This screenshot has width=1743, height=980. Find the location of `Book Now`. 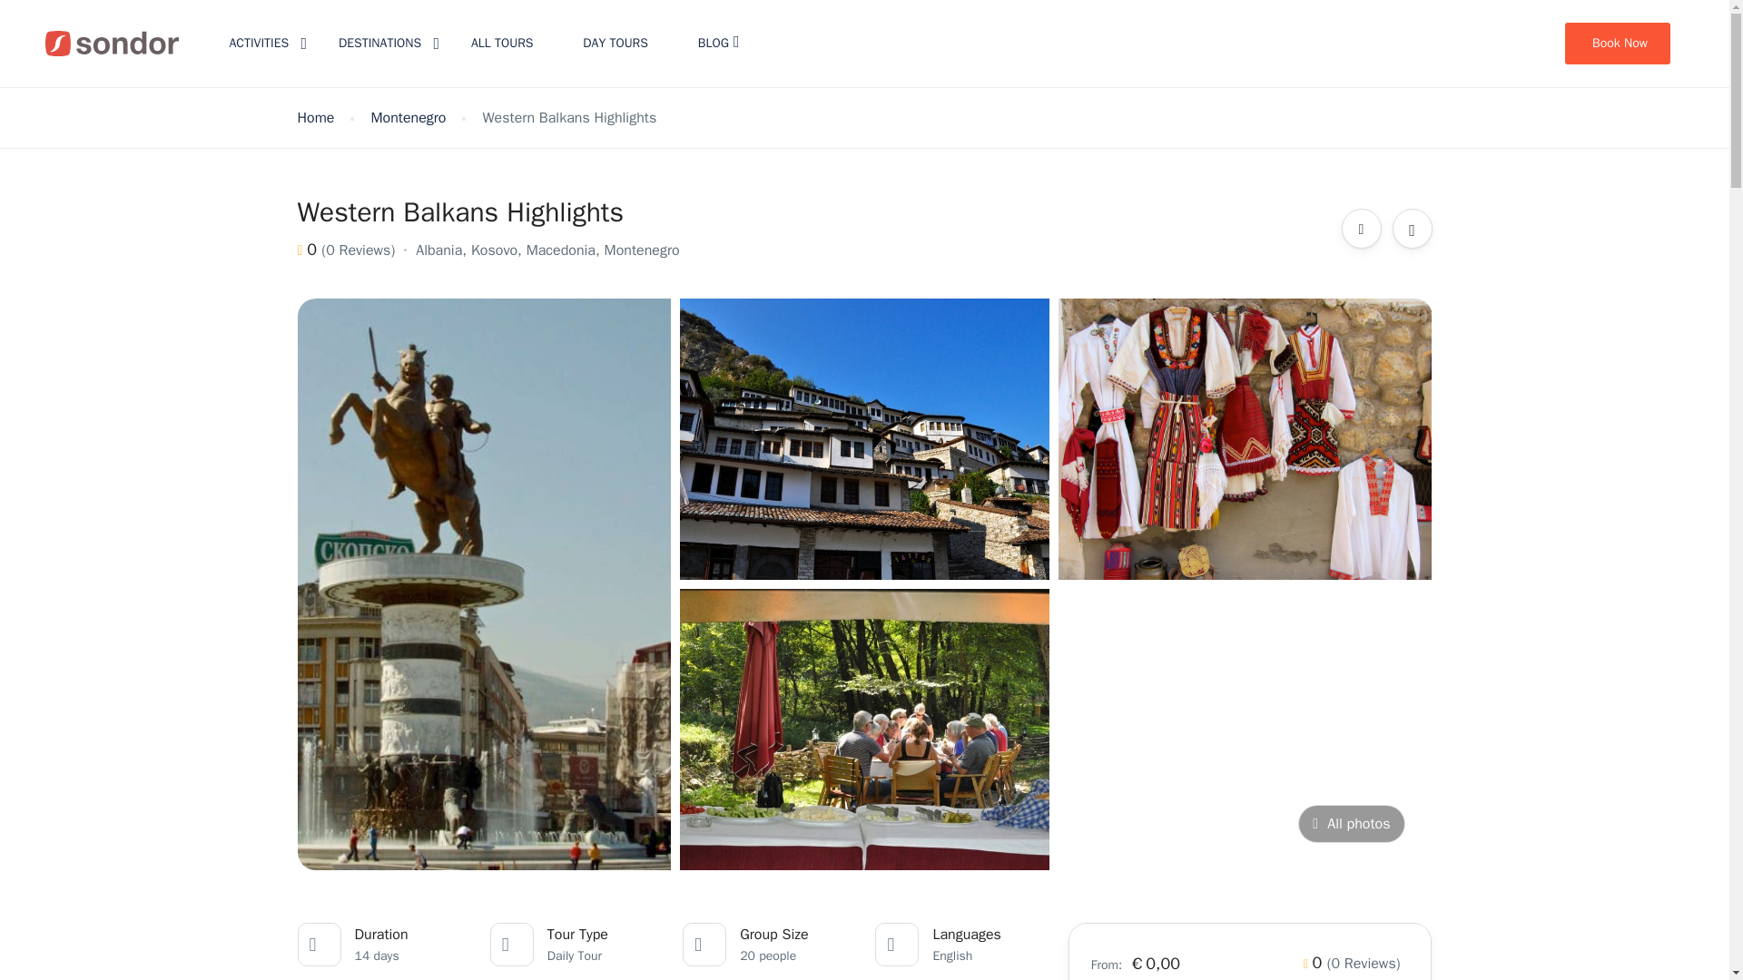

Book Now is located at coordinates (1618, 44).